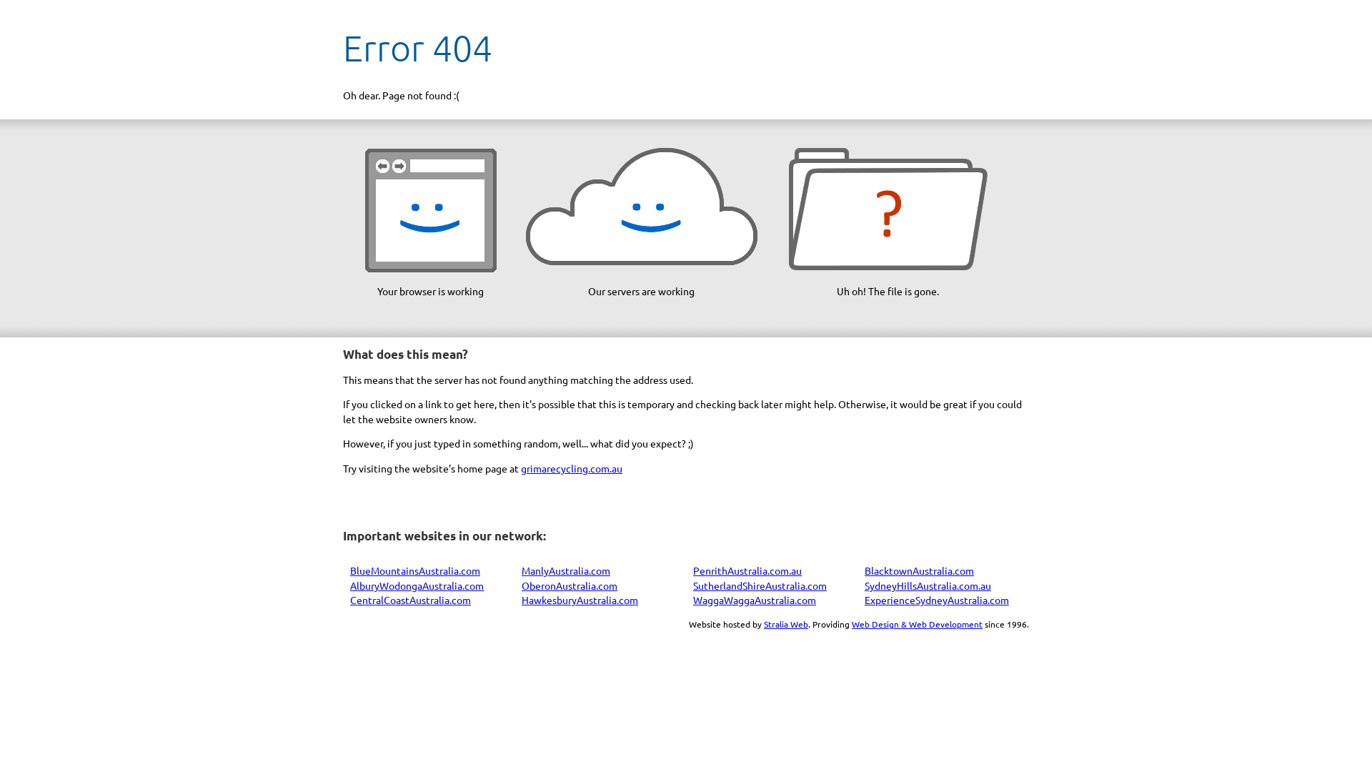  I want to click on ExperienceSydneyAustralia.com, so click(937, 600).